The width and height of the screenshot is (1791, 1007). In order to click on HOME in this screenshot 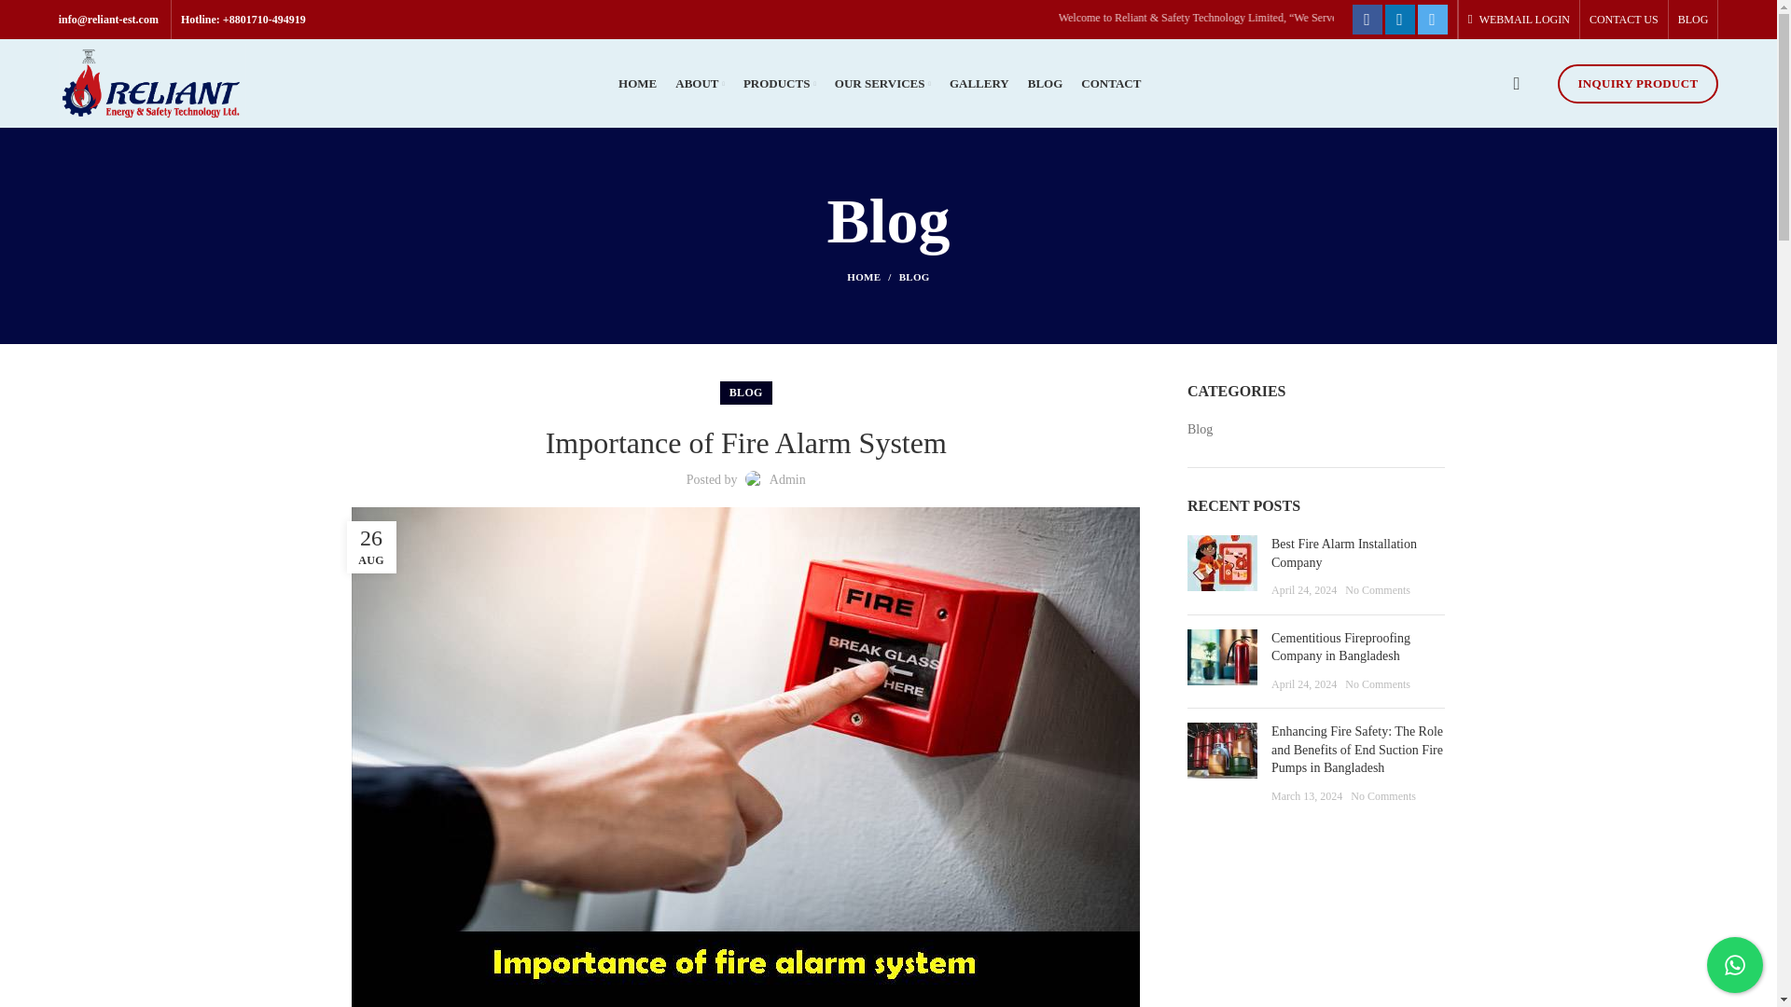, I will do `click(637, 84)`.